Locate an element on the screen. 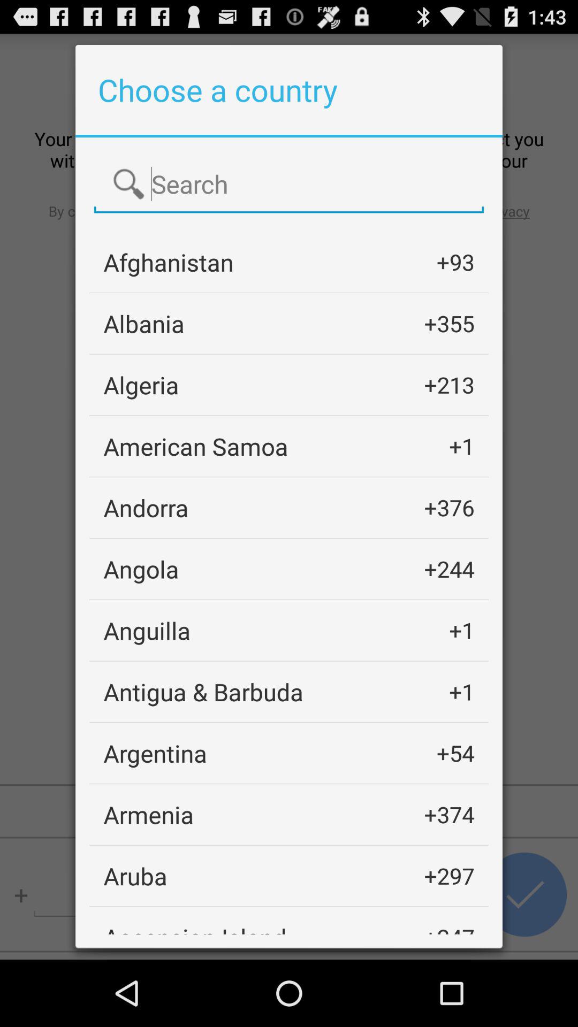 Image resolution: width=578 pixels, height=1027 pixels. search for country is located at coordinates (289, 185).